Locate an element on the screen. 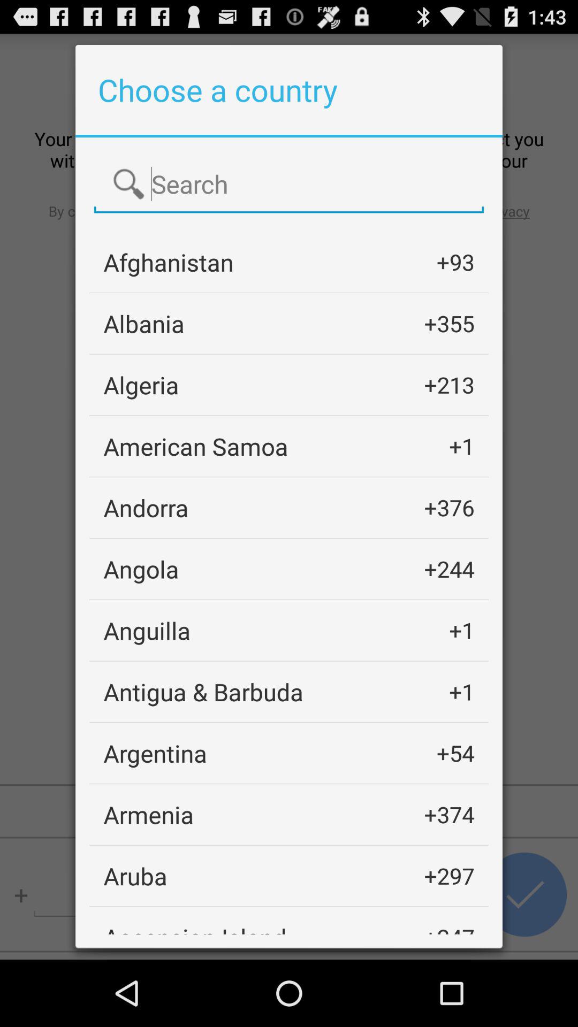 Image resolution: width=578 pixels, height=1027 pixels. search for country is located at coordinates (289, 185).